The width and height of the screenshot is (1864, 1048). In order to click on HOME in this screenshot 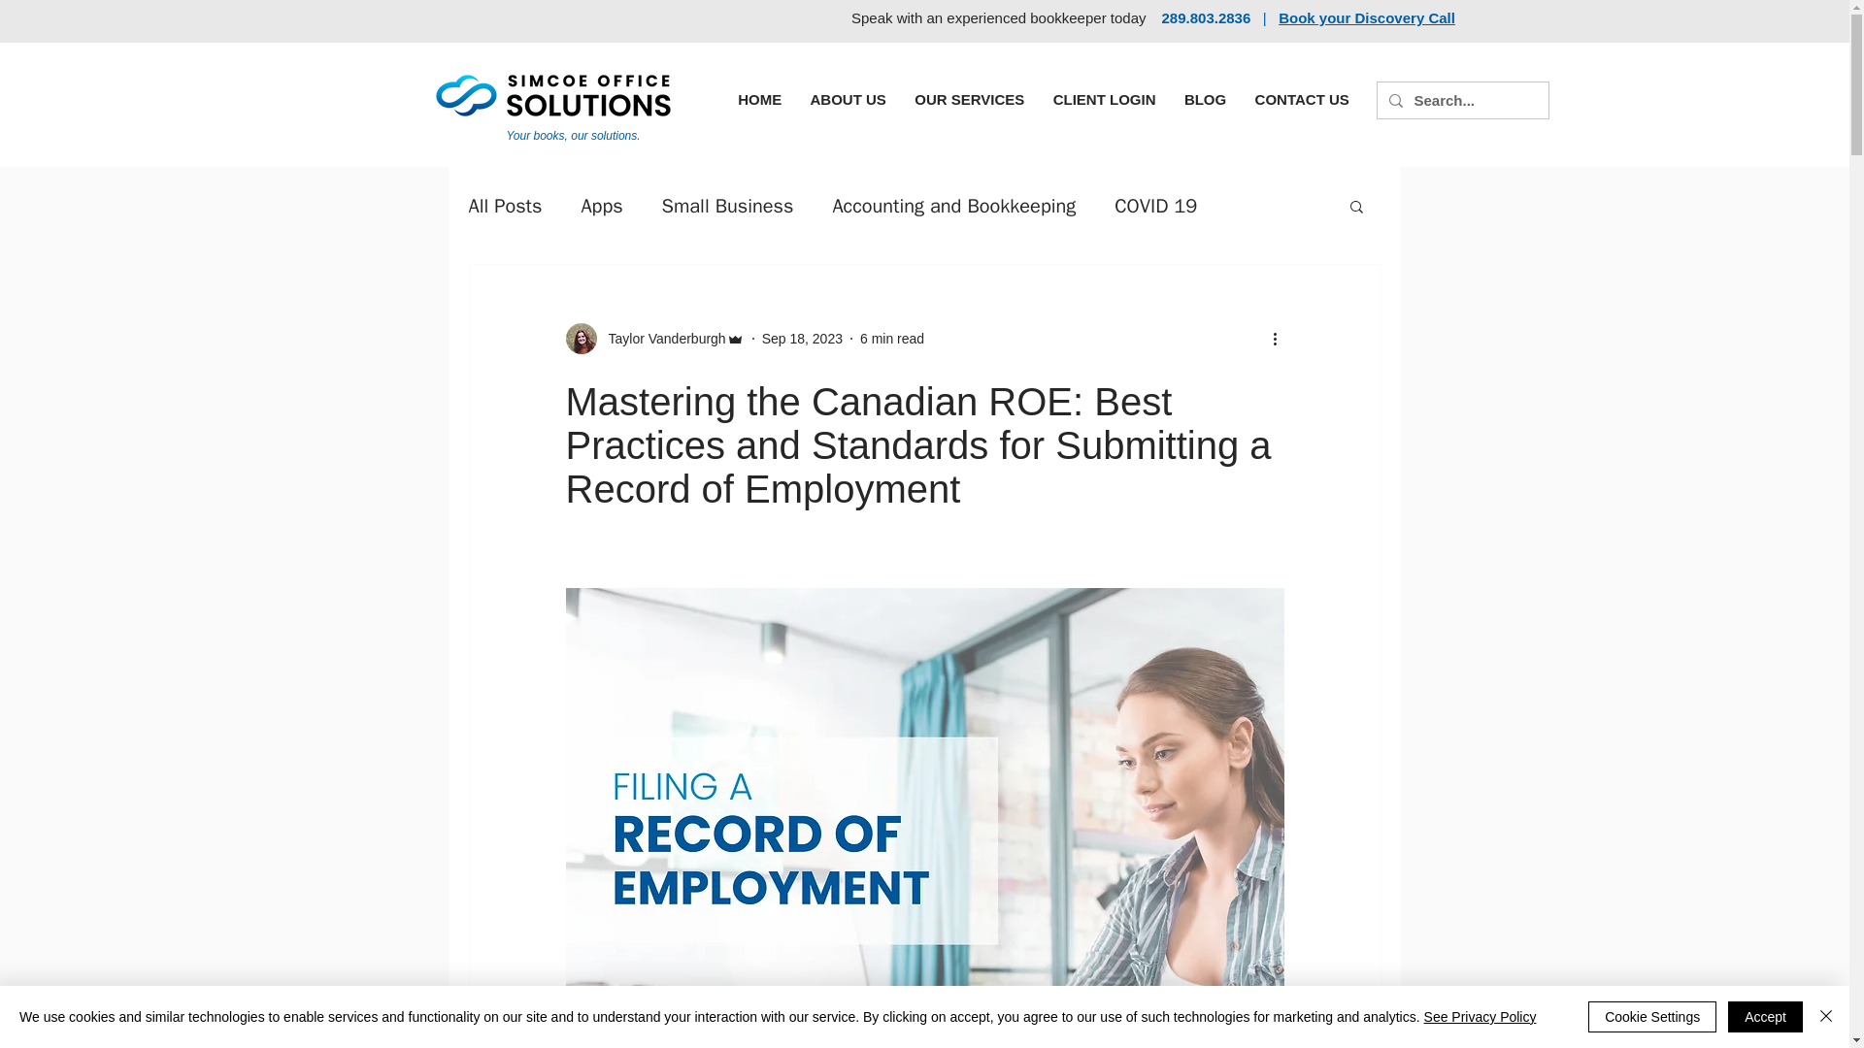, I will do `click(760, 99)`.